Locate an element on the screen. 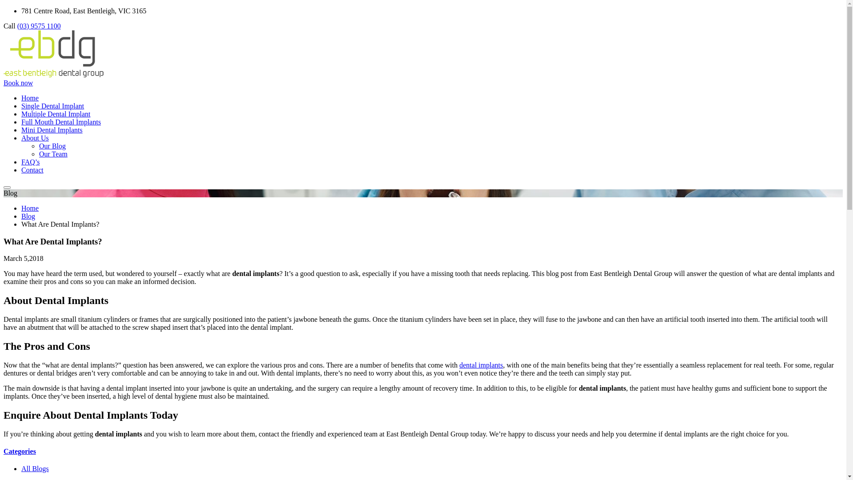  Full Mouth Dental Implants is located at coordinates (61, 122).